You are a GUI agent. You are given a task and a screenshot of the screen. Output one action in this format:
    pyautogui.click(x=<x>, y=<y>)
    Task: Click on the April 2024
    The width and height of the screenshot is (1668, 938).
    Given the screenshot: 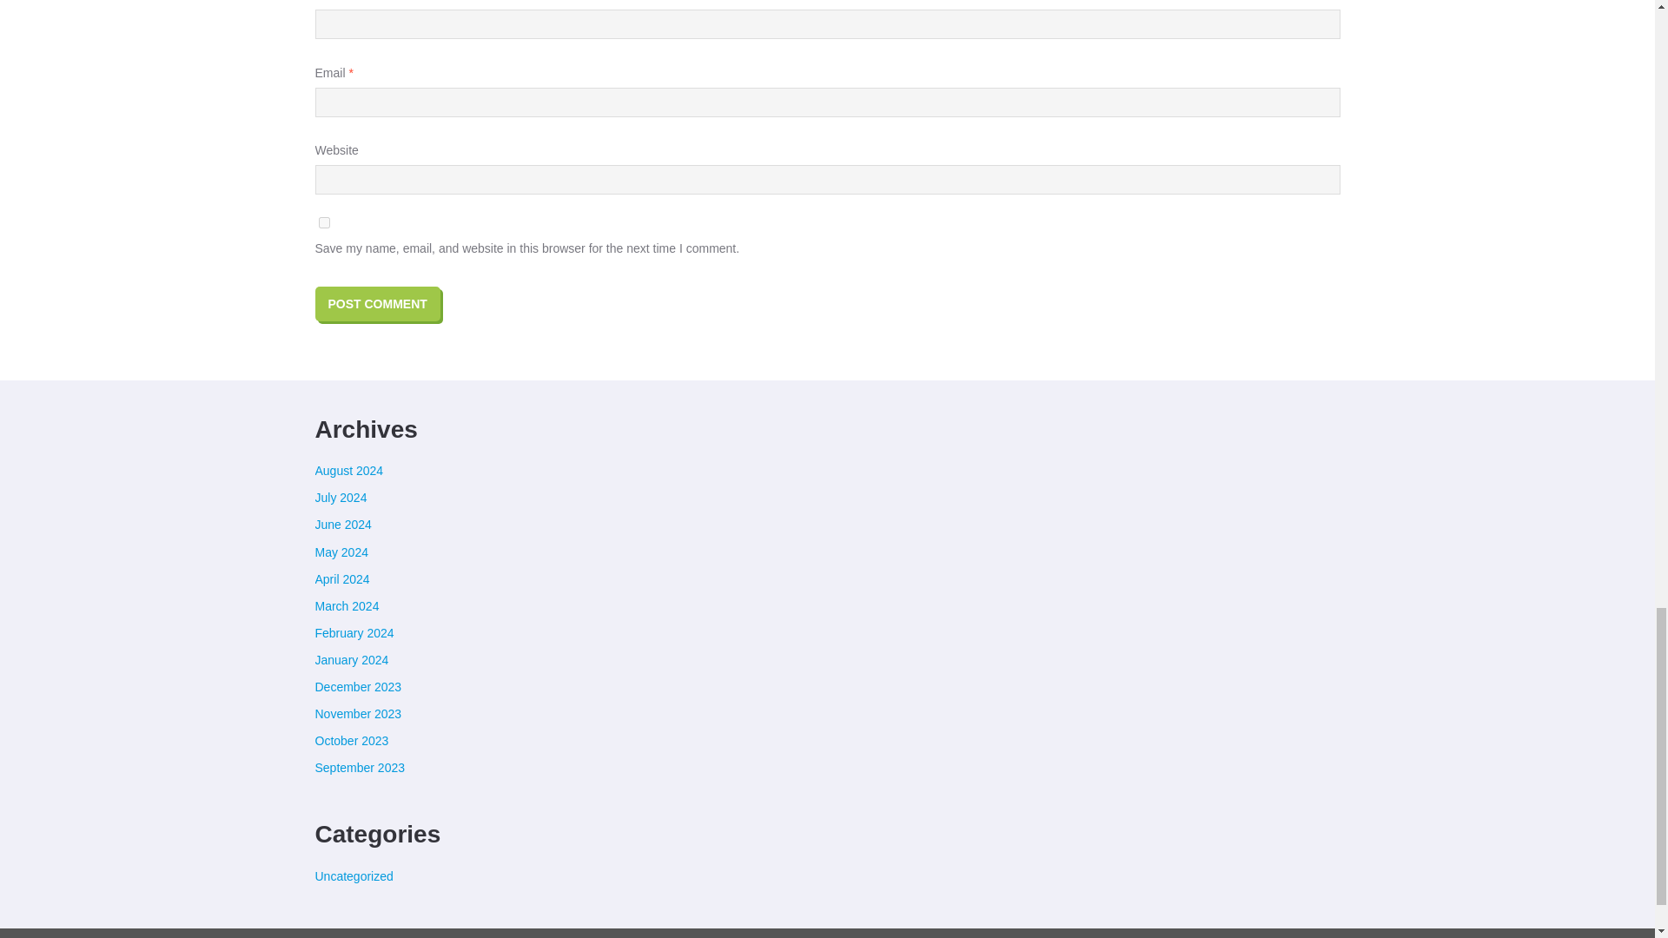 What is the action you would take?
    pyautogui.click(x=341, y=578)
    